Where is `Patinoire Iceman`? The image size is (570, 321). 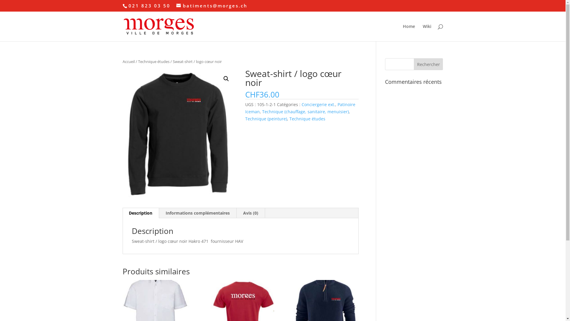 Patinoire Iceman is located at coordinates (300, 108).